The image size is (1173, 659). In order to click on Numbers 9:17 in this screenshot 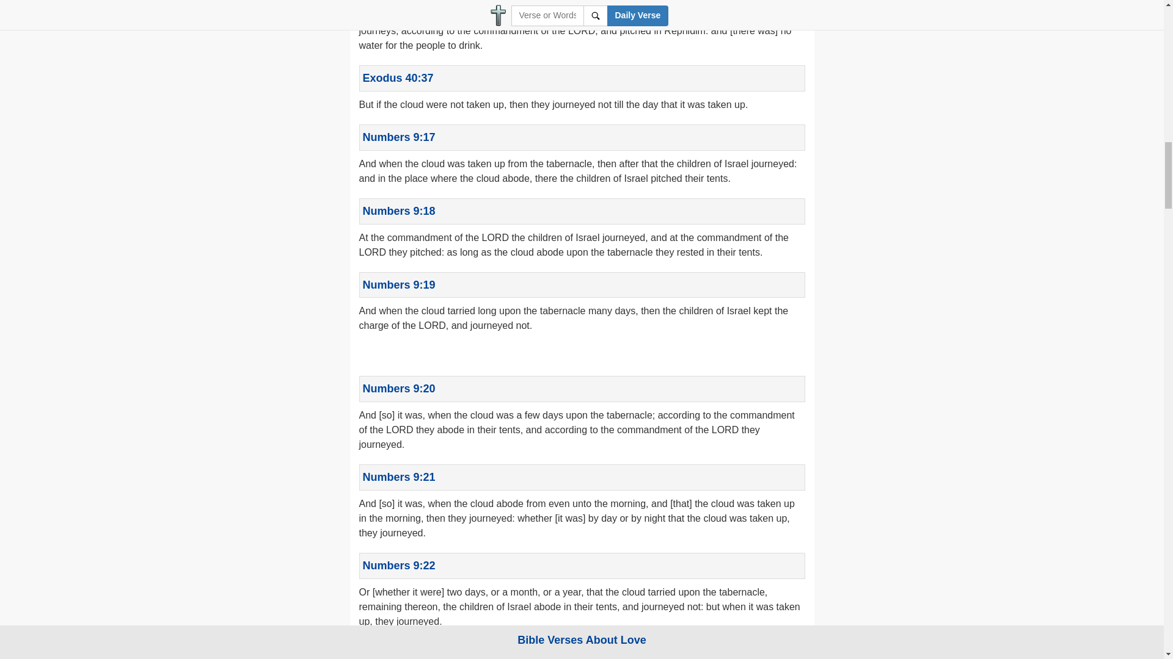, I will do `click(398, 137)`.